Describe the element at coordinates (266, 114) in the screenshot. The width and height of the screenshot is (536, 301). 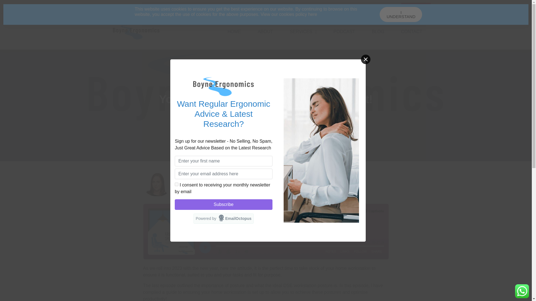
I see `January 18, 2023` at that location.